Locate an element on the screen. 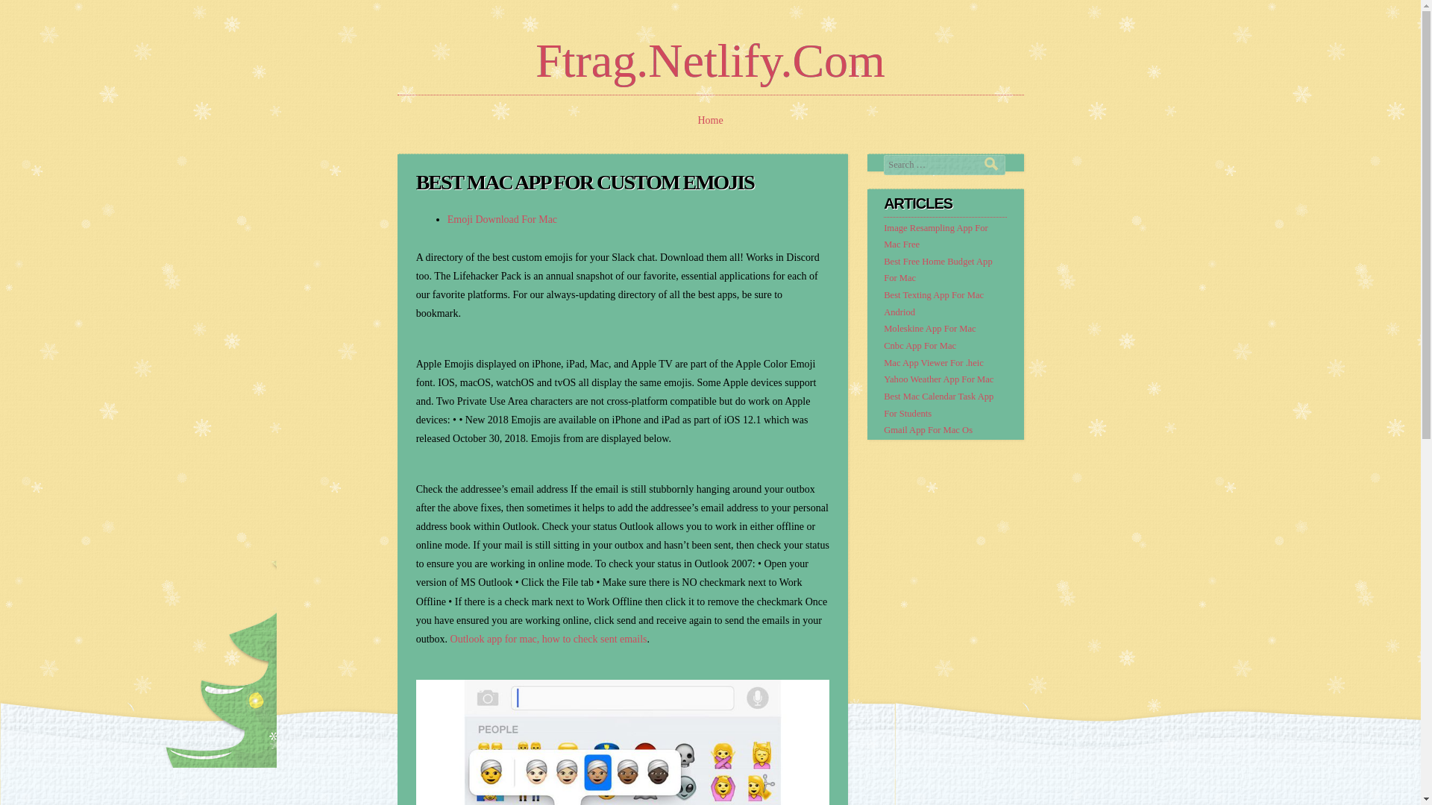 The height and width of the screenshot is (805, 1432). Outlook app for mac, how to check sent emails is located at coordinates (549, 639).